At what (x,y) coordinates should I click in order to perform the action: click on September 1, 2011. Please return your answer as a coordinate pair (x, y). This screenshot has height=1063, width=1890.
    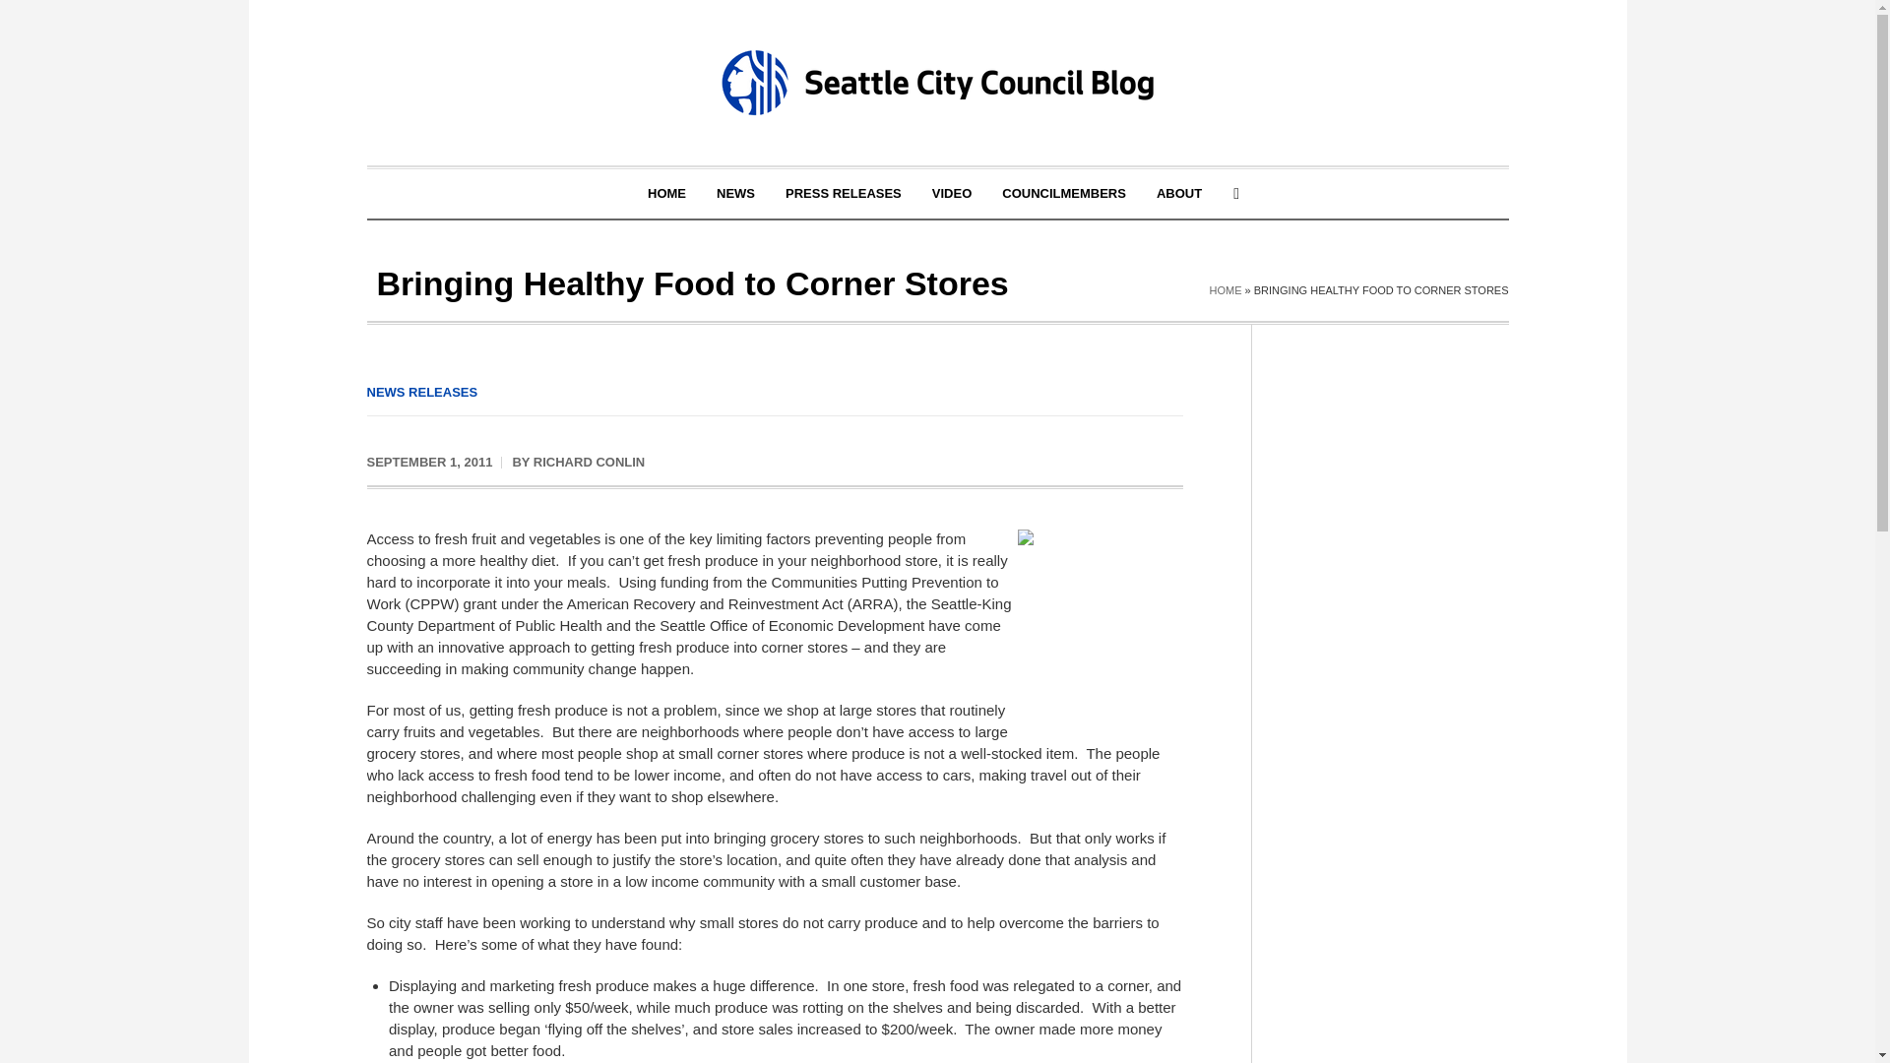
    Looking at the image, I should click on (429, 463).